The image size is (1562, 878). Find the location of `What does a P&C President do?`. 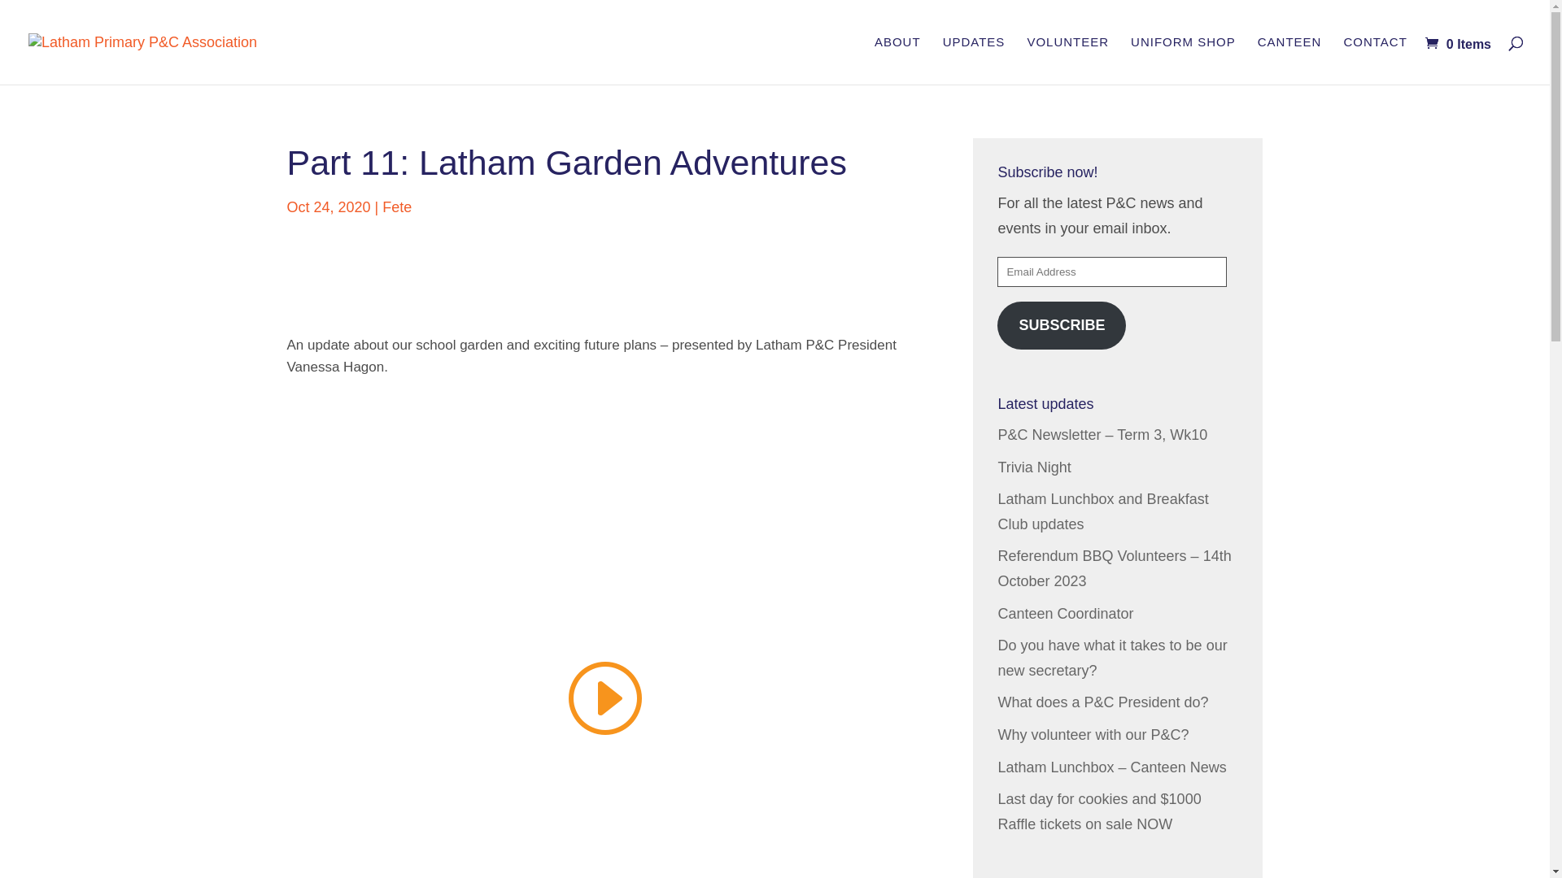

What does a P&C President do? is located at coordinates (1103, 702).